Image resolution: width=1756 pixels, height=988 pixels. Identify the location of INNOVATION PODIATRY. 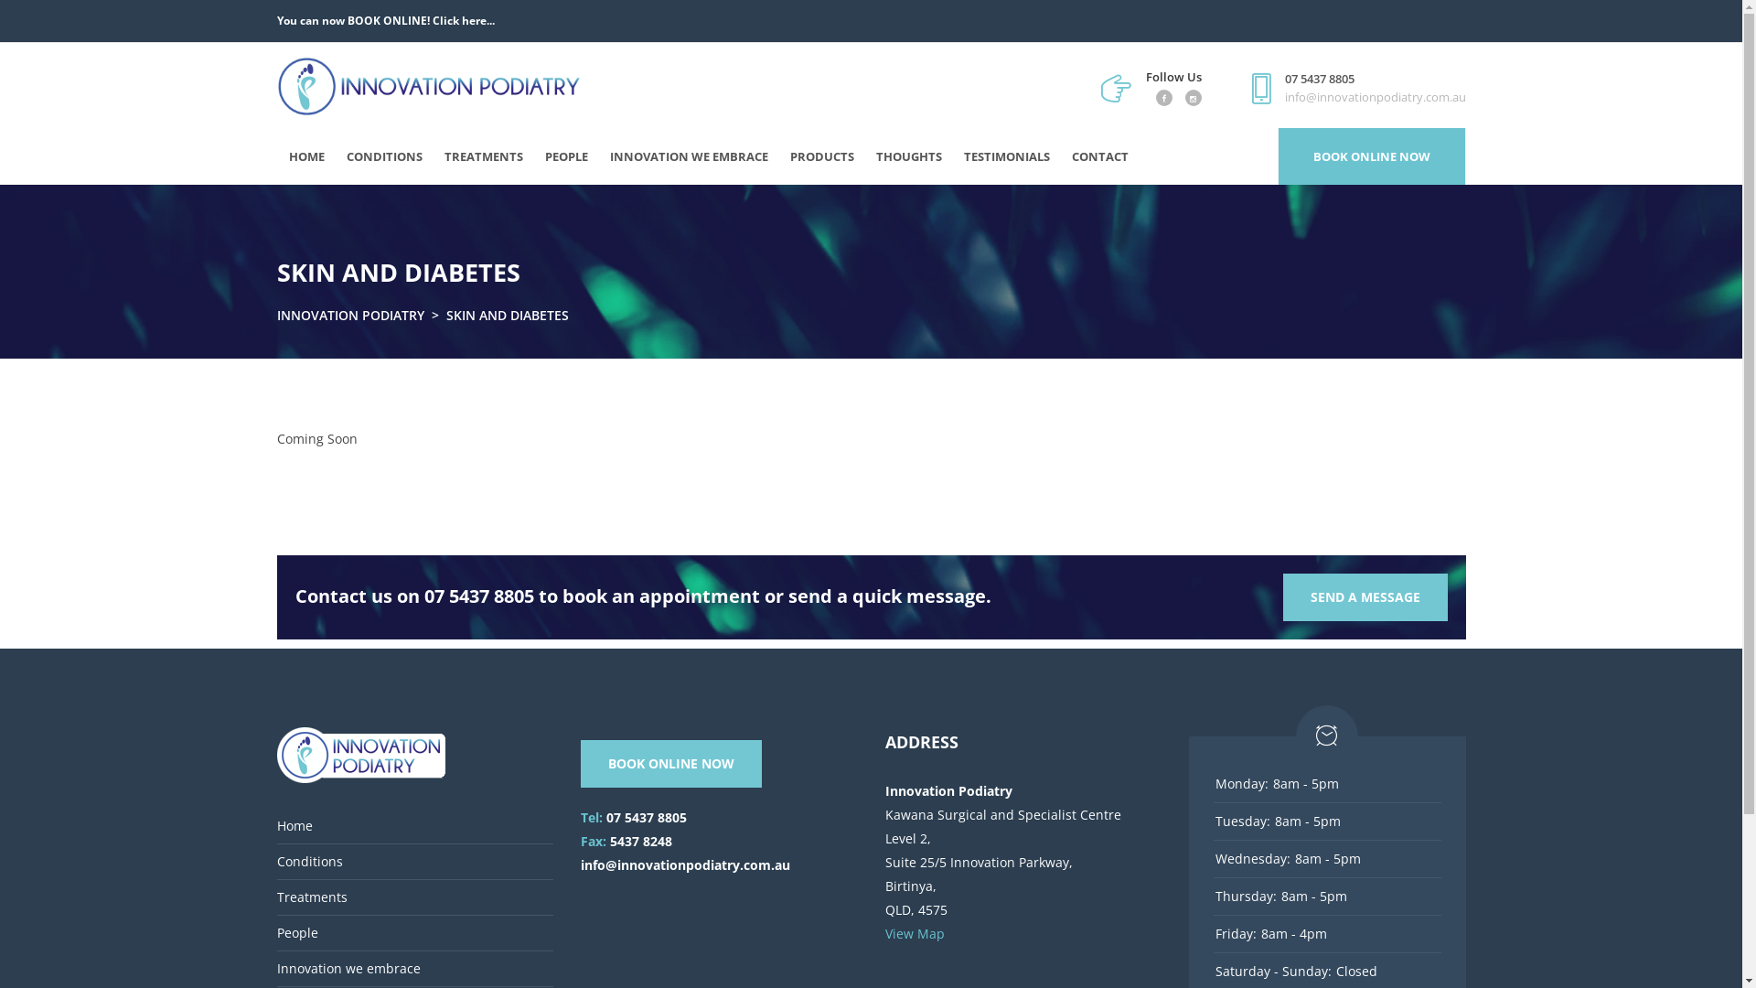
(349, 316).